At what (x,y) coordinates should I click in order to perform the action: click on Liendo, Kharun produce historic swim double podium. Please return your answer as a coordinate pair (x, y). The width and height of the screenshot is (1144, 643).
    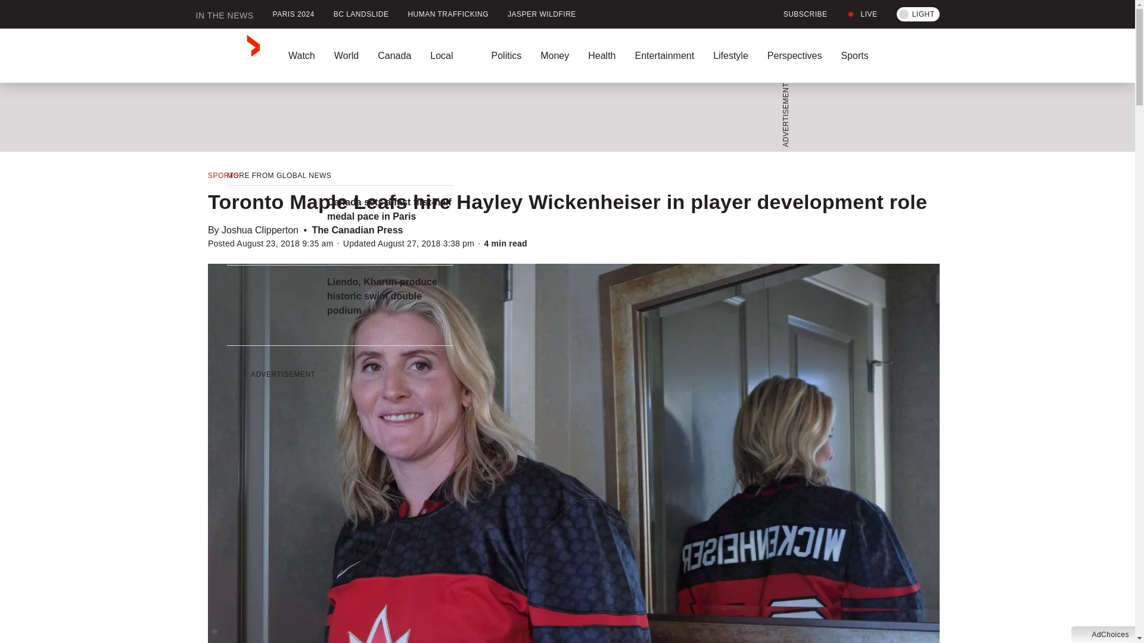
    Looking at the image, I should click on (390, 296).